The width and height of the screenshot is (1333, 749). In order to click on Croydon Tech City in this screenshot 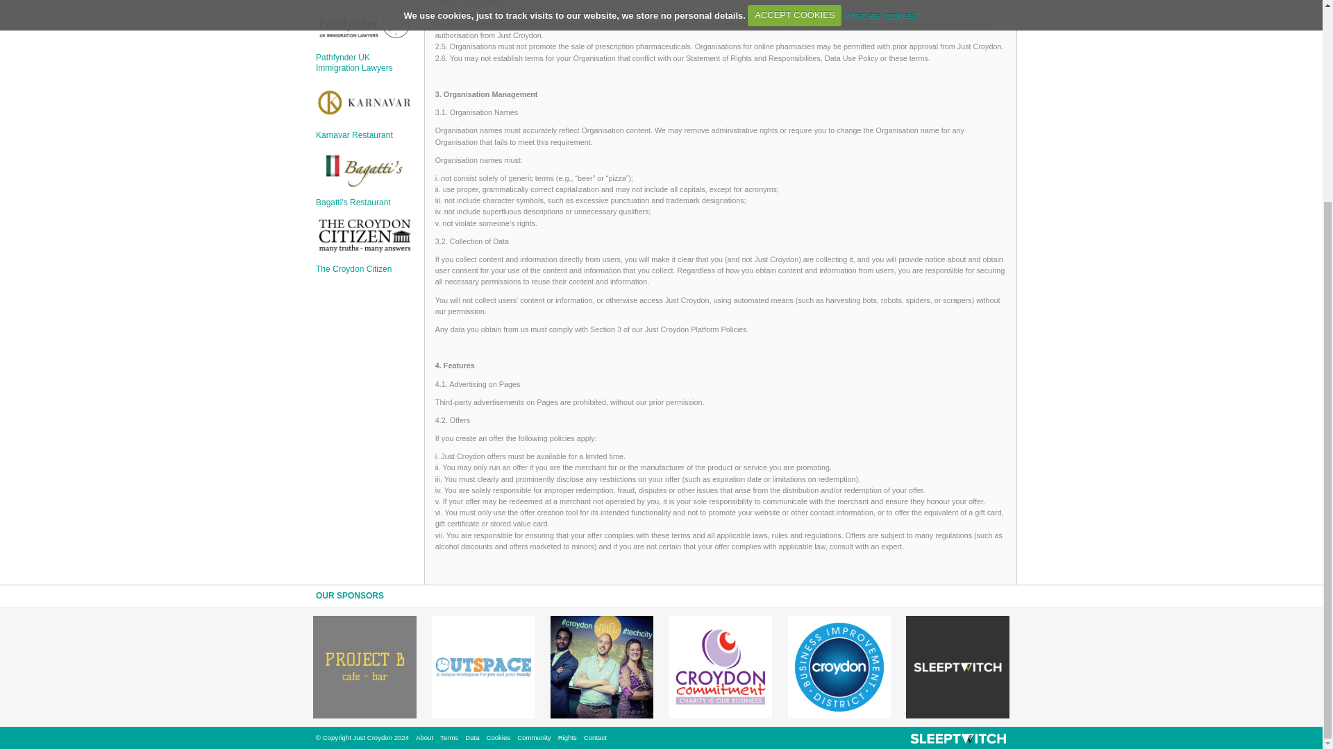, I will do `click(601, 666)`.